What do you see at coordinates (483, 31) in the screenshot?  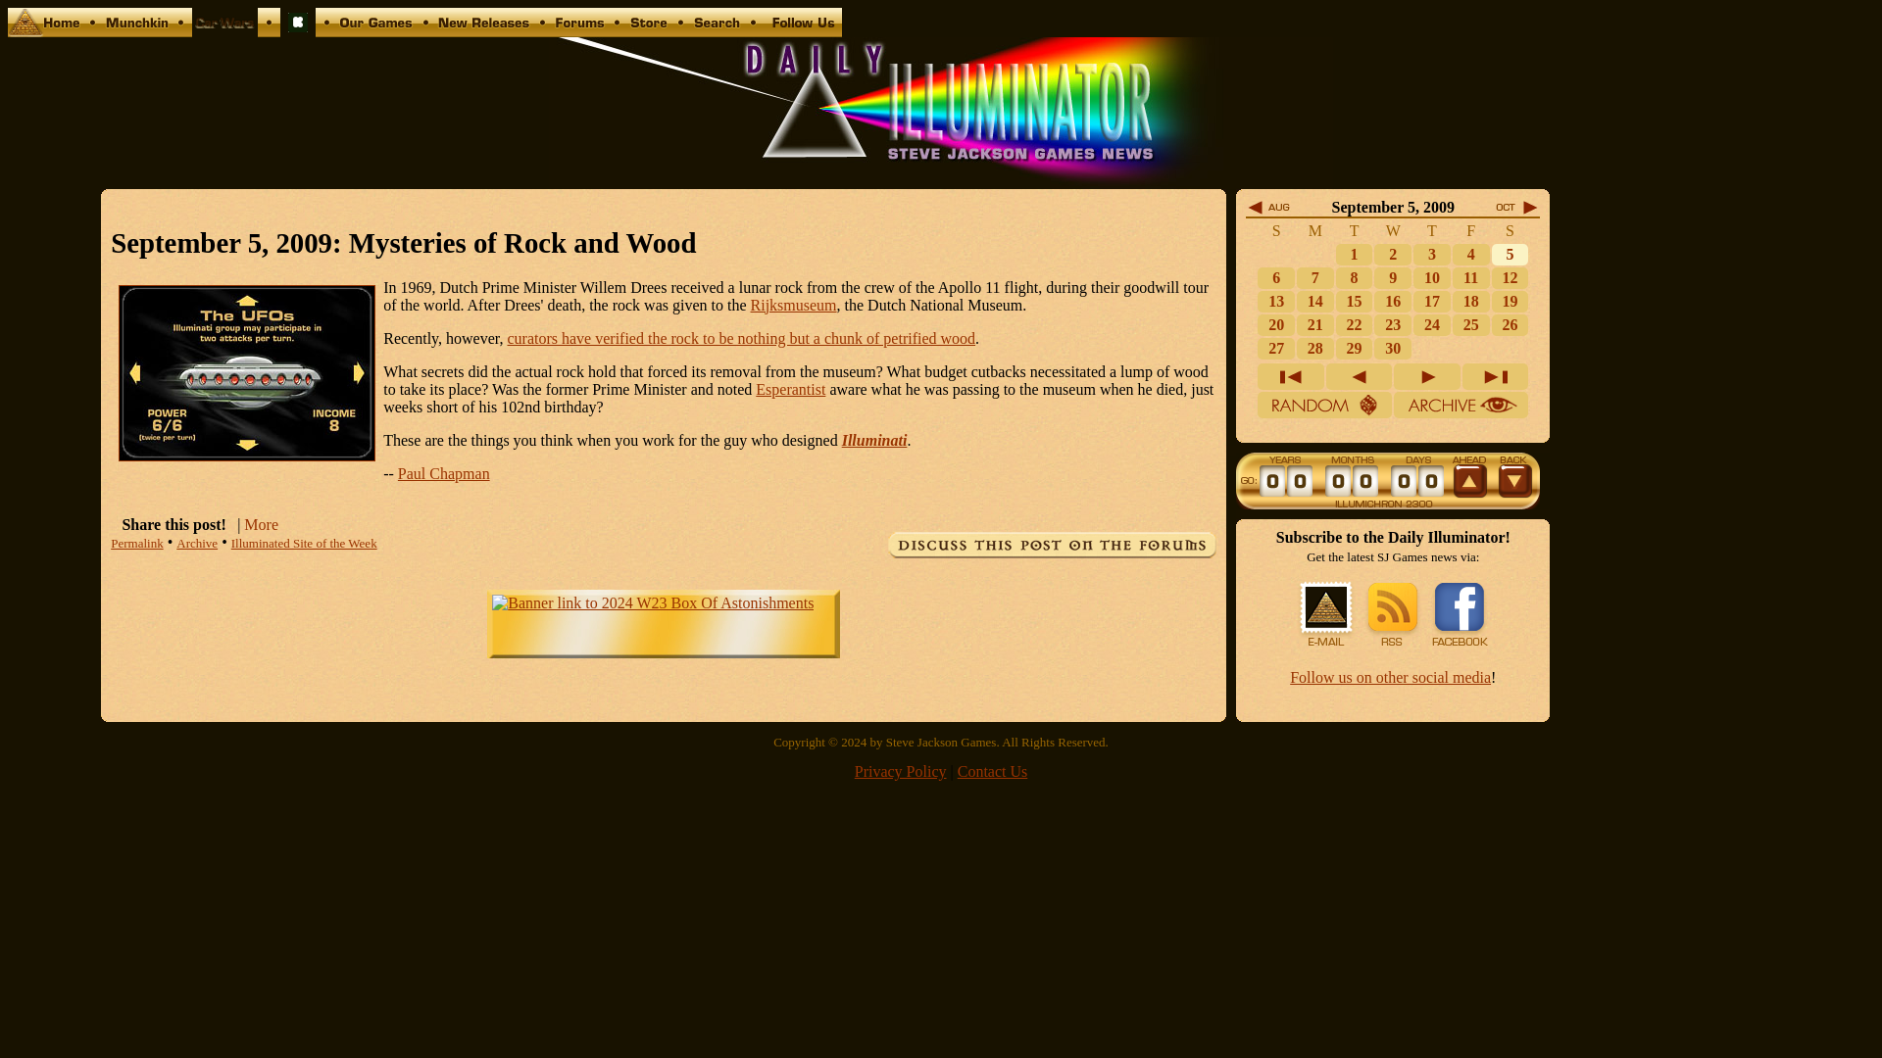 I see `New Releases` at bounding box center [483, 31].